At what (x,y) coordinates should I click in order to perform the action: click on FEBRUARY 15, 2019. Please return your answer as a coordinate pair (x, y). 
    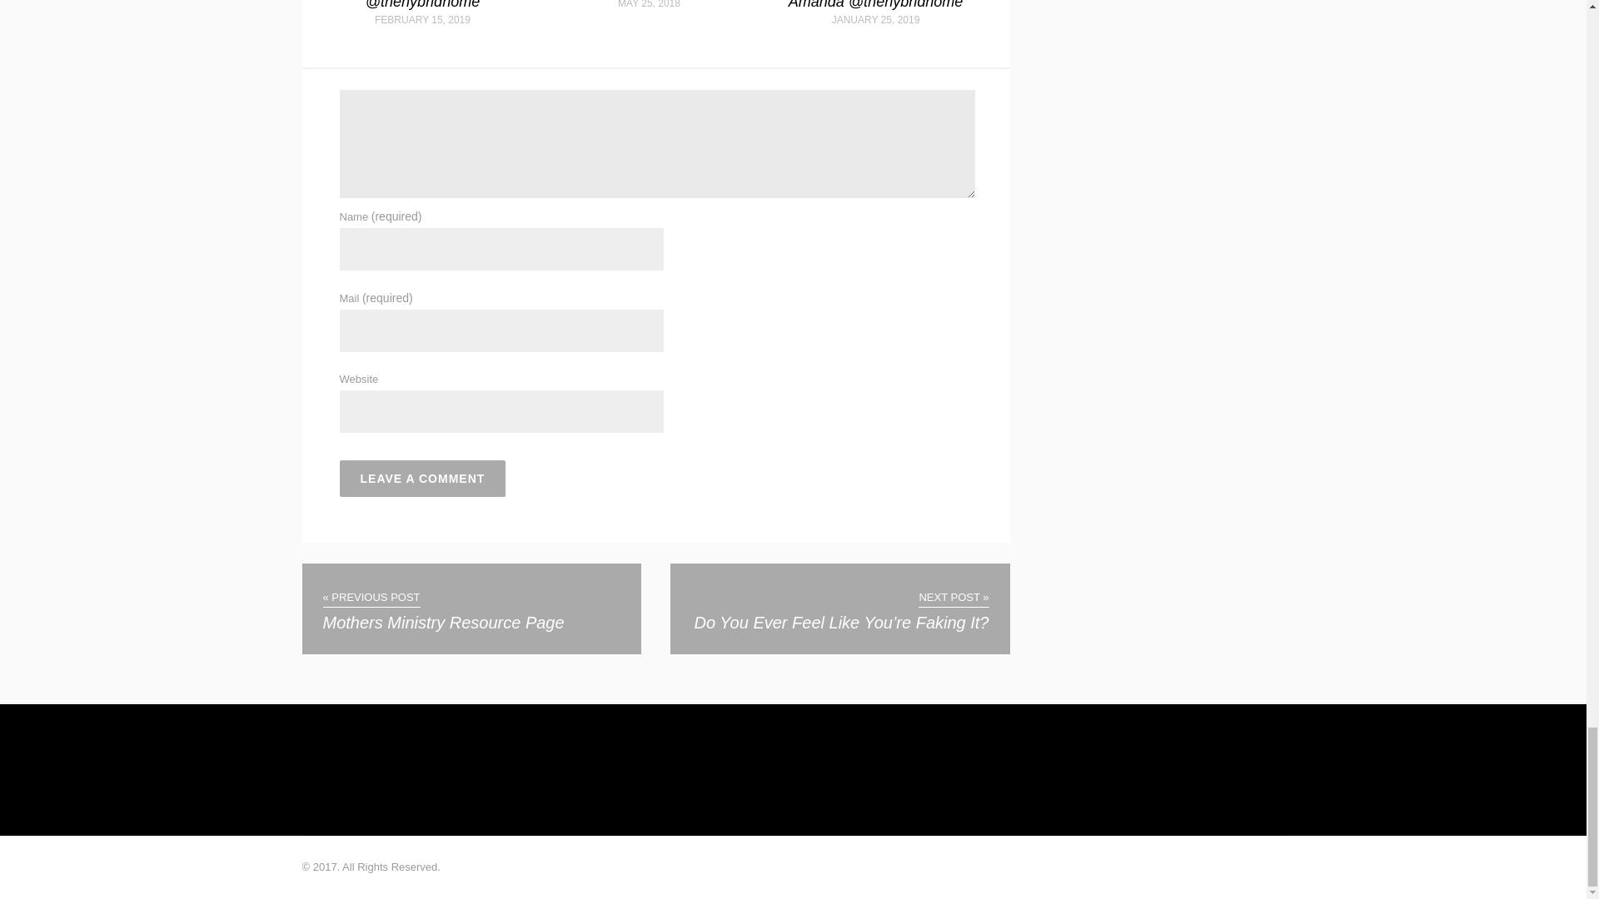
    Looking at the image, I should click on (422, 20).